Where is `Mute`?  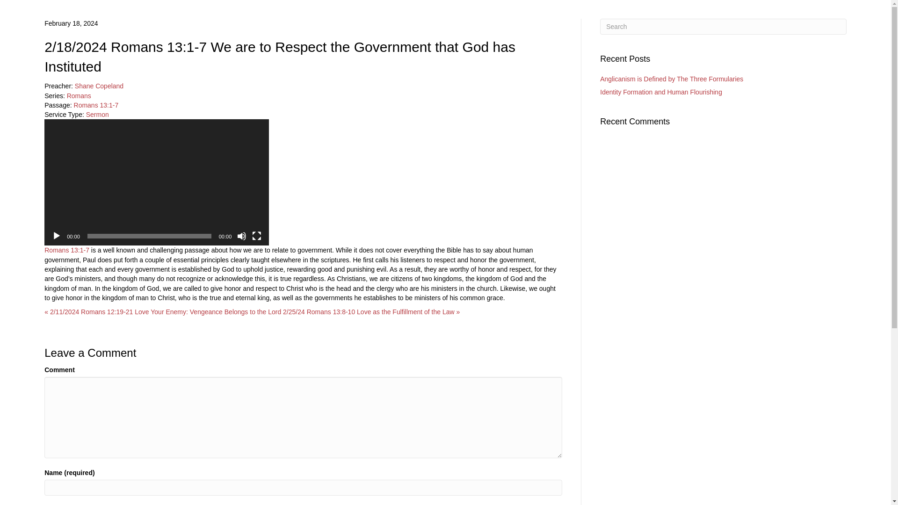
Mute is located at coordinates (241, 236).